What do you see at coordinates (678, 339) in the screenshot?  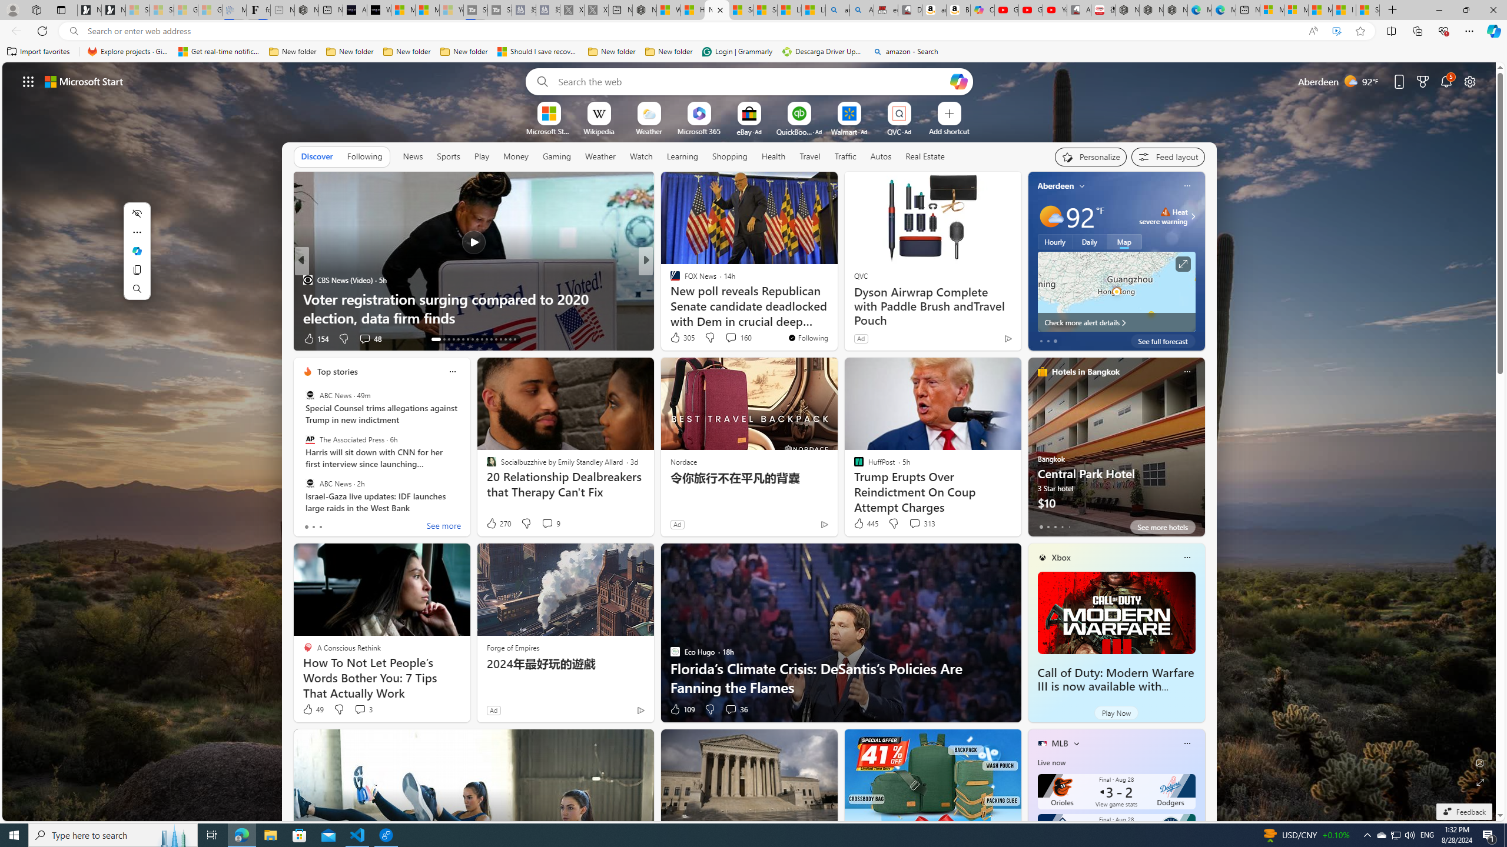 I see `104 Like` at bounding box center [678, 339].